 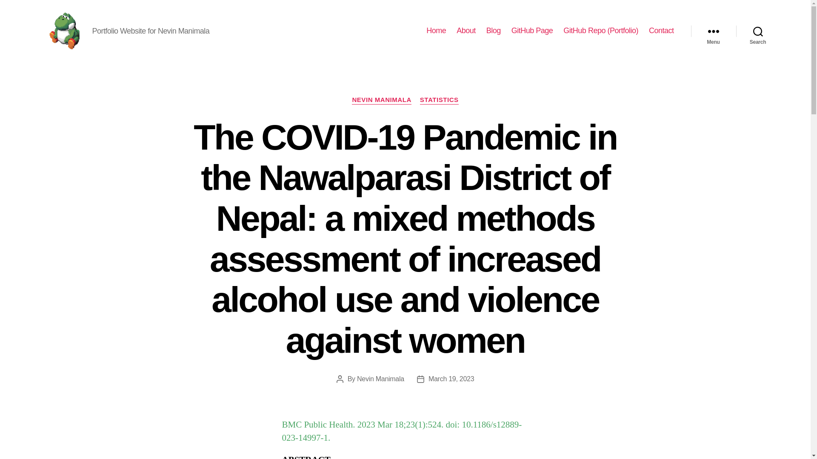 I want to click on STATISTICS, so click(x=439, y=100).